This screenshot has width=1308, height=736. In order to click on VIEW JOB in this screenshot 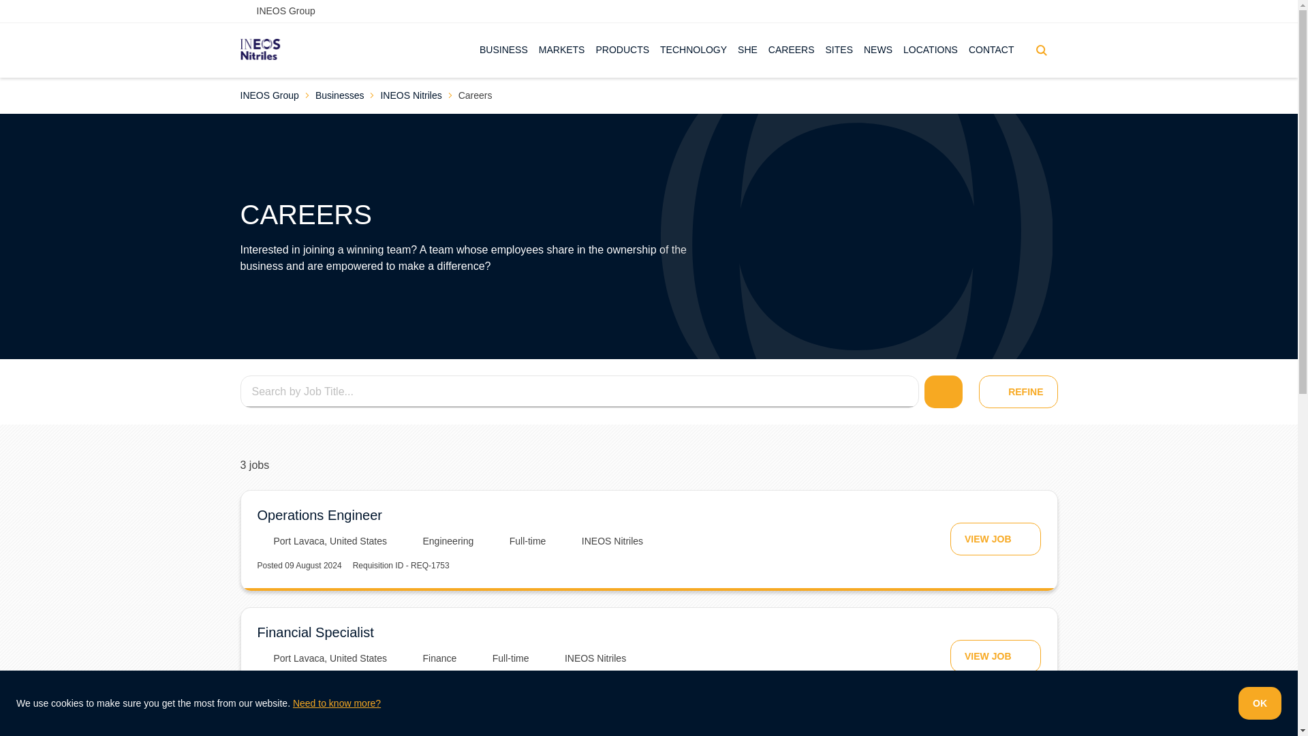, I will do `click(995, 538)`.